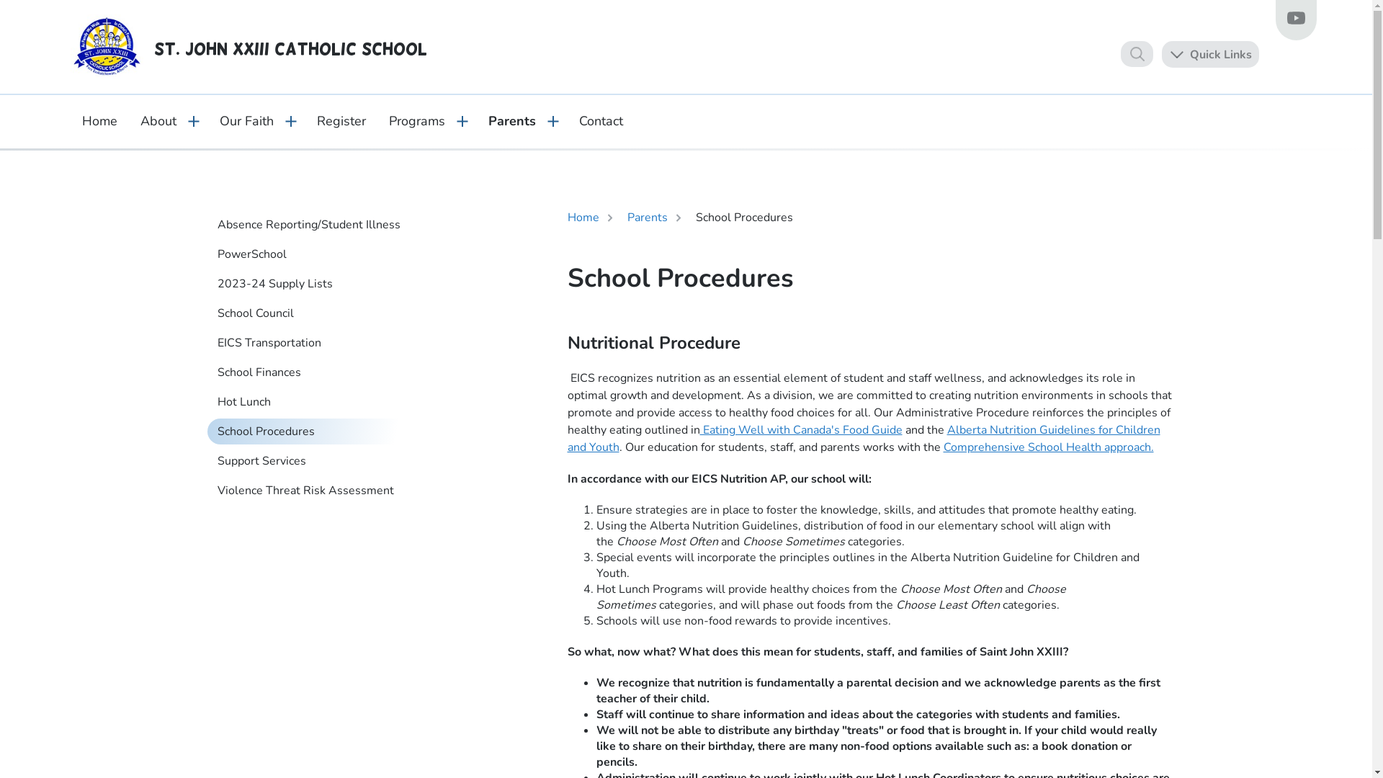  I want to click on Absence Reporting/Student Illness, so click(312, 225).